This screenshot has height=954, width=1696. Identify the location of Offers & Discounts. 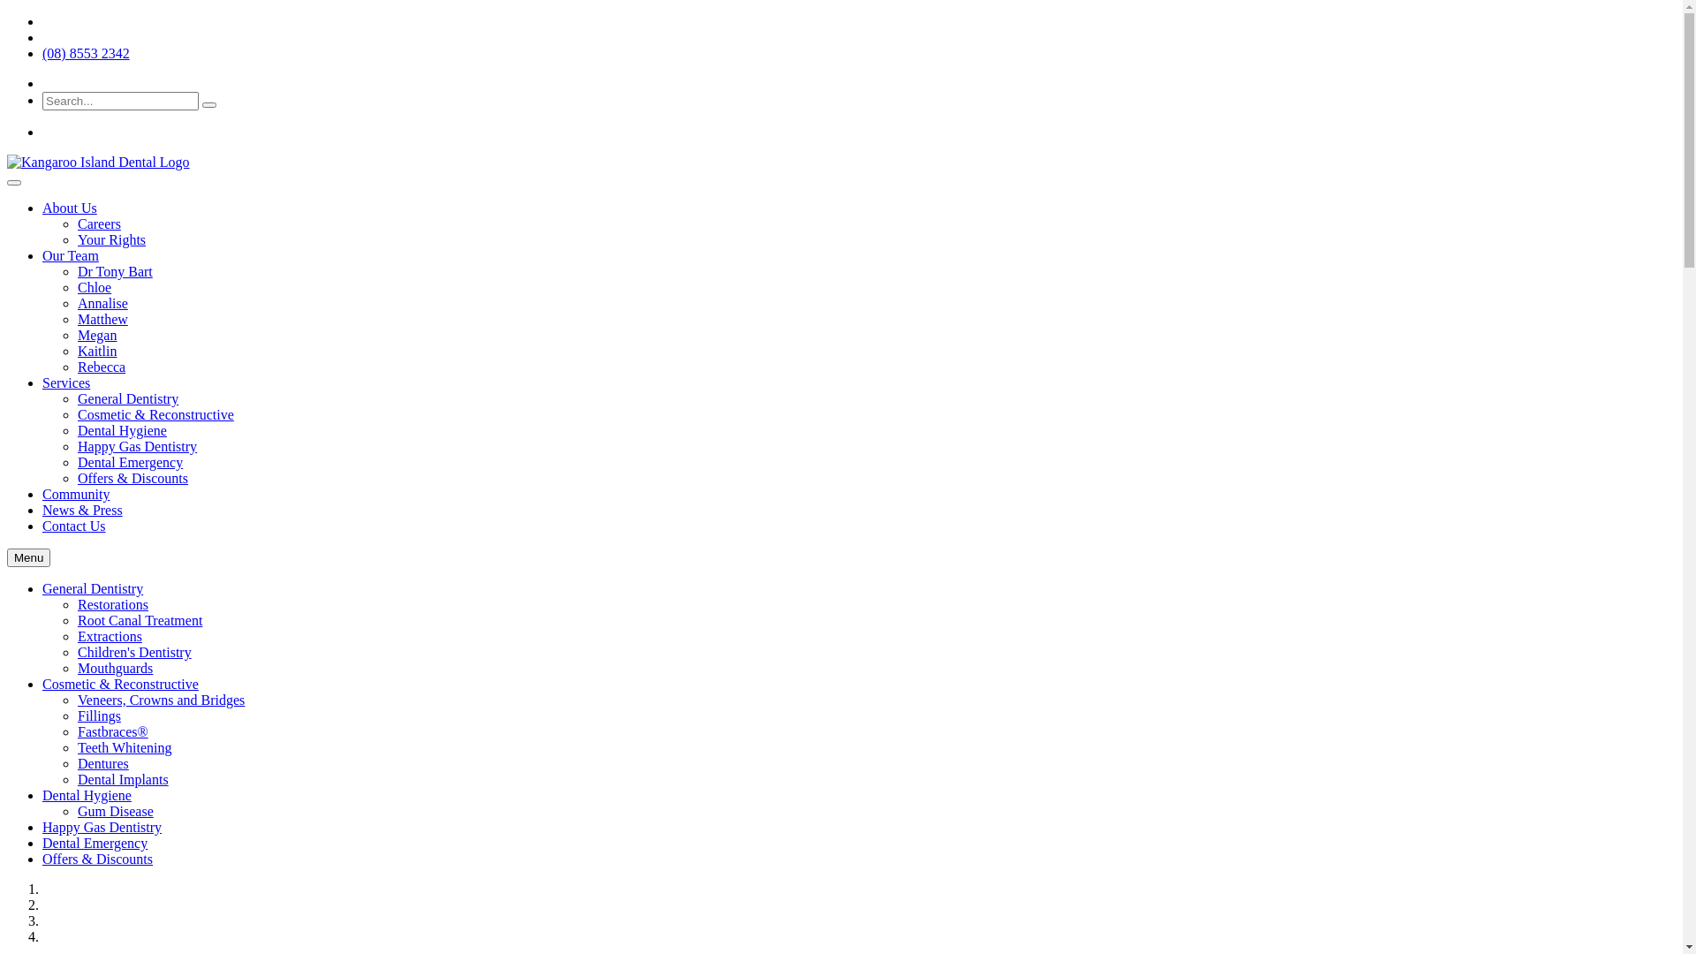
(97, 859).